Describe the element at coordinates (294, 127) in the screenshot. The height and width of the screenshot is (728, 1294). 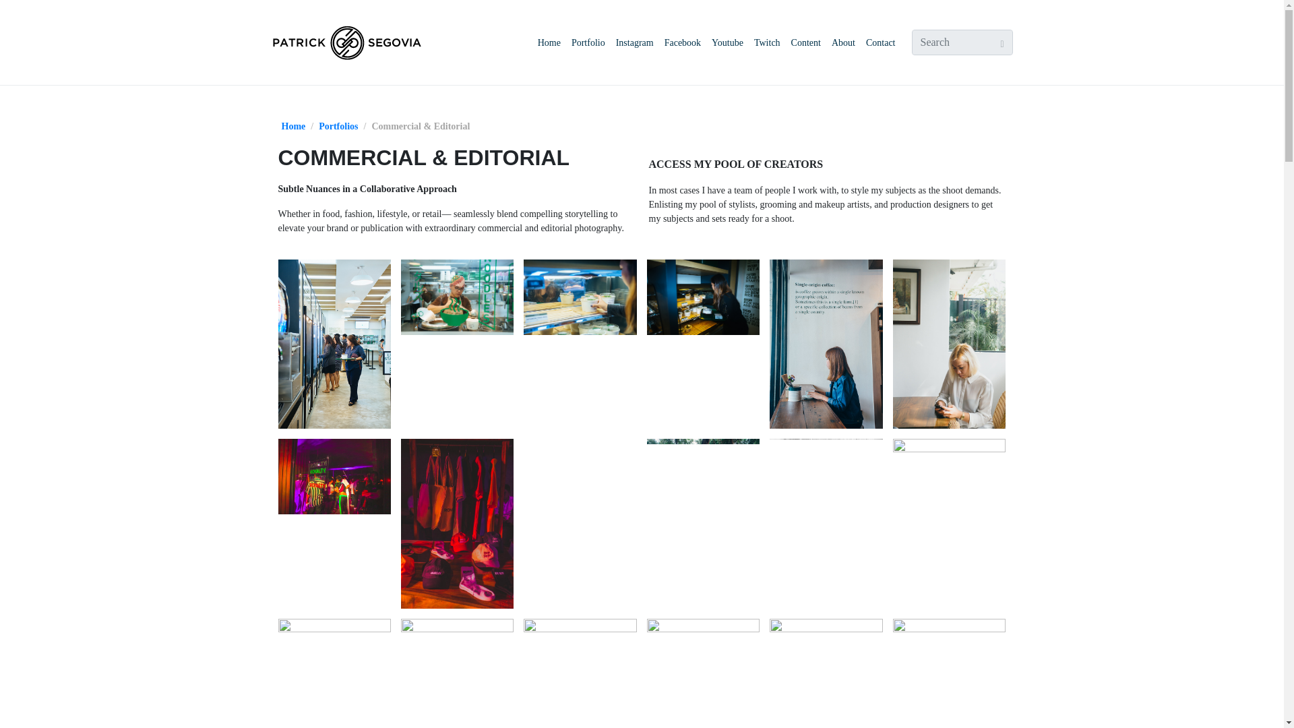
I see `Home` at that location.